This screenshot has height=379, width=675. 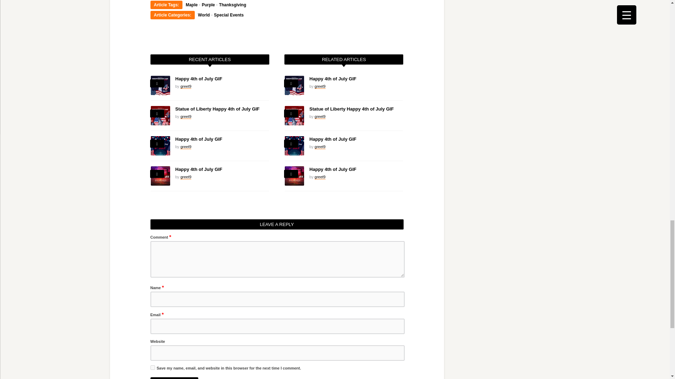 What do you see at coordinates (186, 147) in the screenshot?
I see `Posts by greet9` at bounding box center [186, 147].